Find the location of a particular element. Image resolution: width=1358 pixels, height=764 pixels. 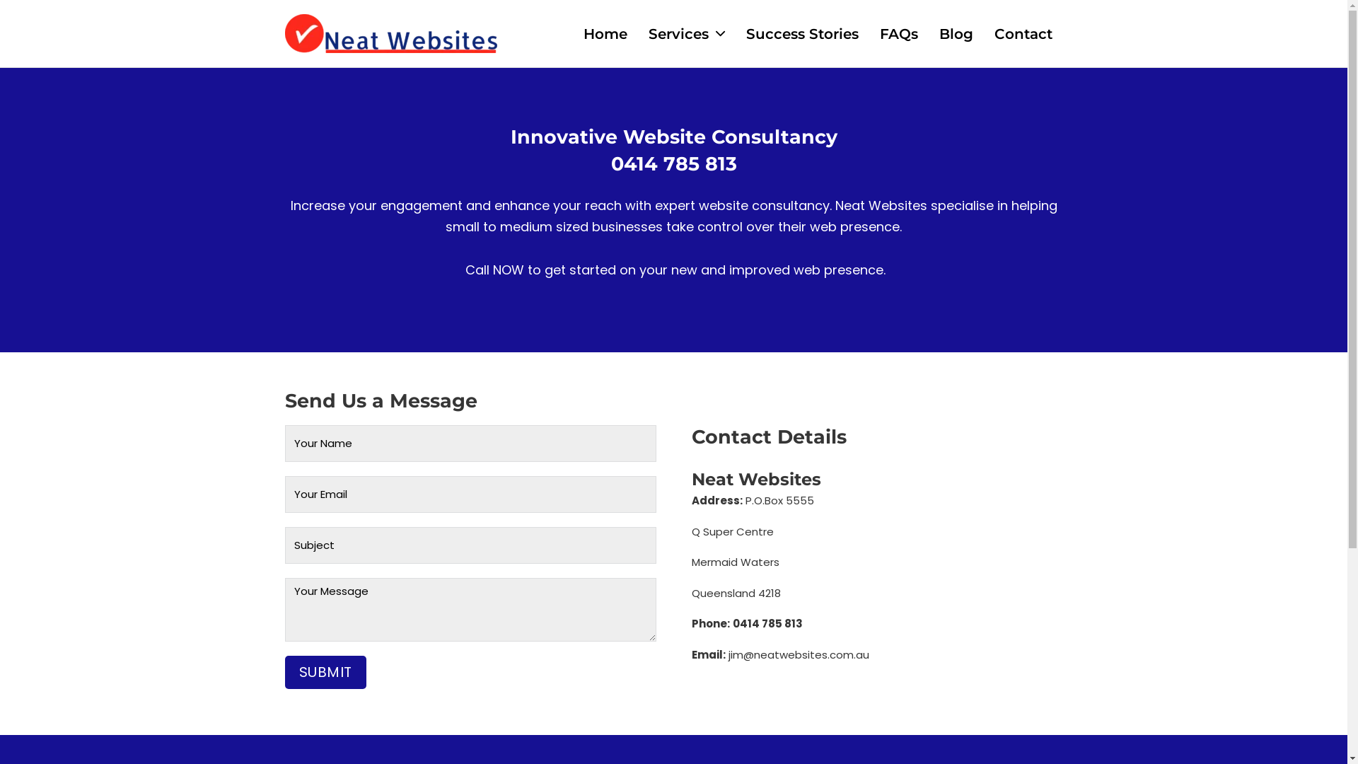

SUBMIT is located at coordinates (325, 672).